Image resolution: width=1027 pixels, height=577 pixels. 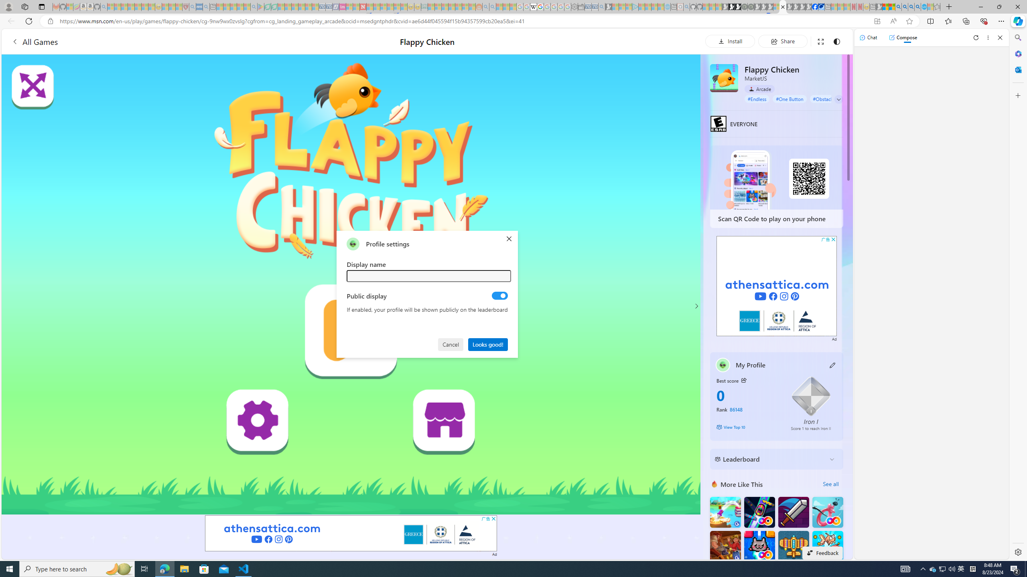 What do you see at coordinates (868, 37) in the screenshot?
I see `Chat` at bounding box center [868, 37].